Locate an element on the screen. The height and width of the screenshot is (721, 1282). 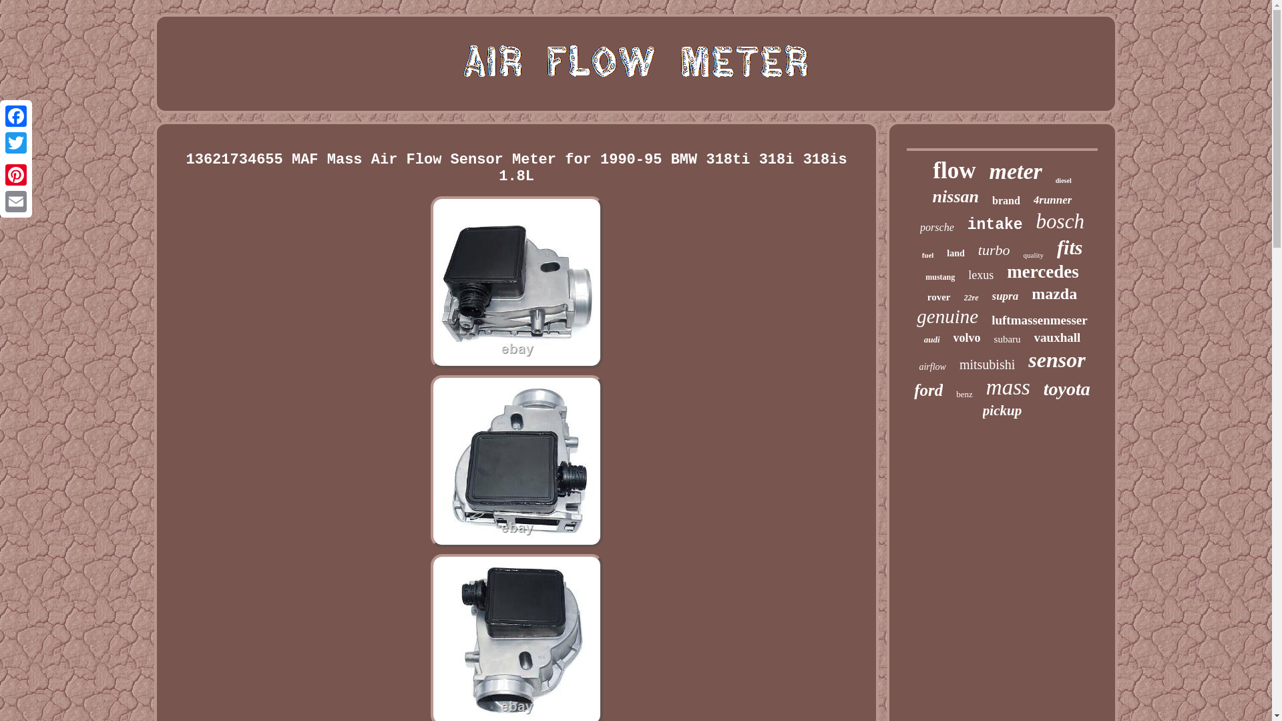
Email is located at coordinates (16, 201).